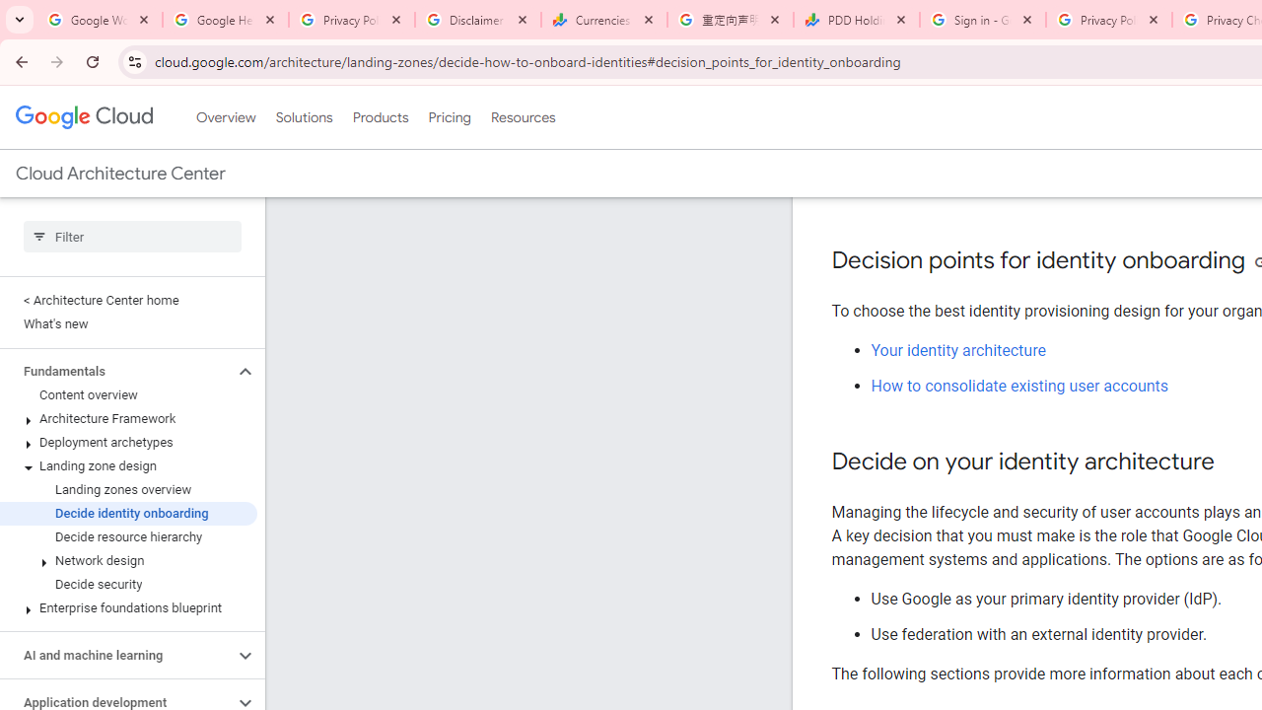  What do you see at coordinates (381, 117) in the screenshot?
I see `Products` at bounding box center [381, 117].